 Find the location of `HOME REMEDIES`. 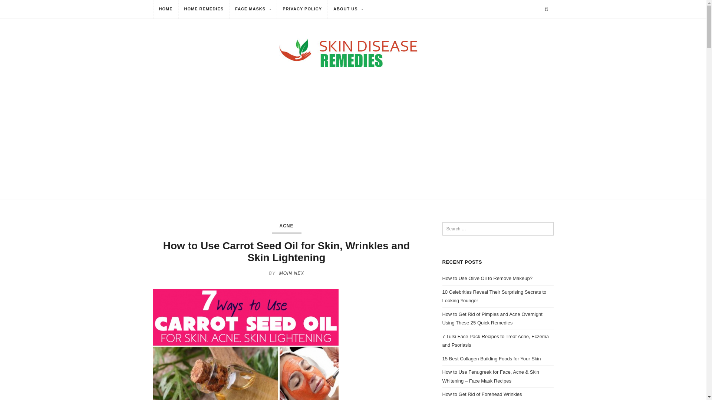

HOME REMEDIES is located at coordinates (204, 10).